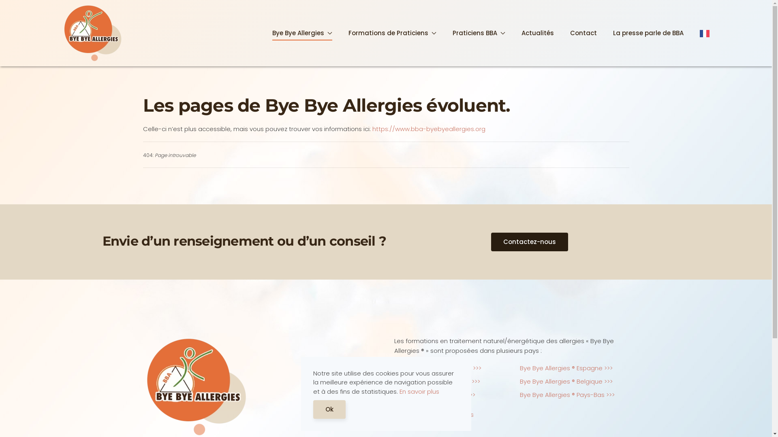 The image size is (778, 437). Describe the element at coordinates (530, 242) in the screenshot. I see `Contactez-nous` at that location.